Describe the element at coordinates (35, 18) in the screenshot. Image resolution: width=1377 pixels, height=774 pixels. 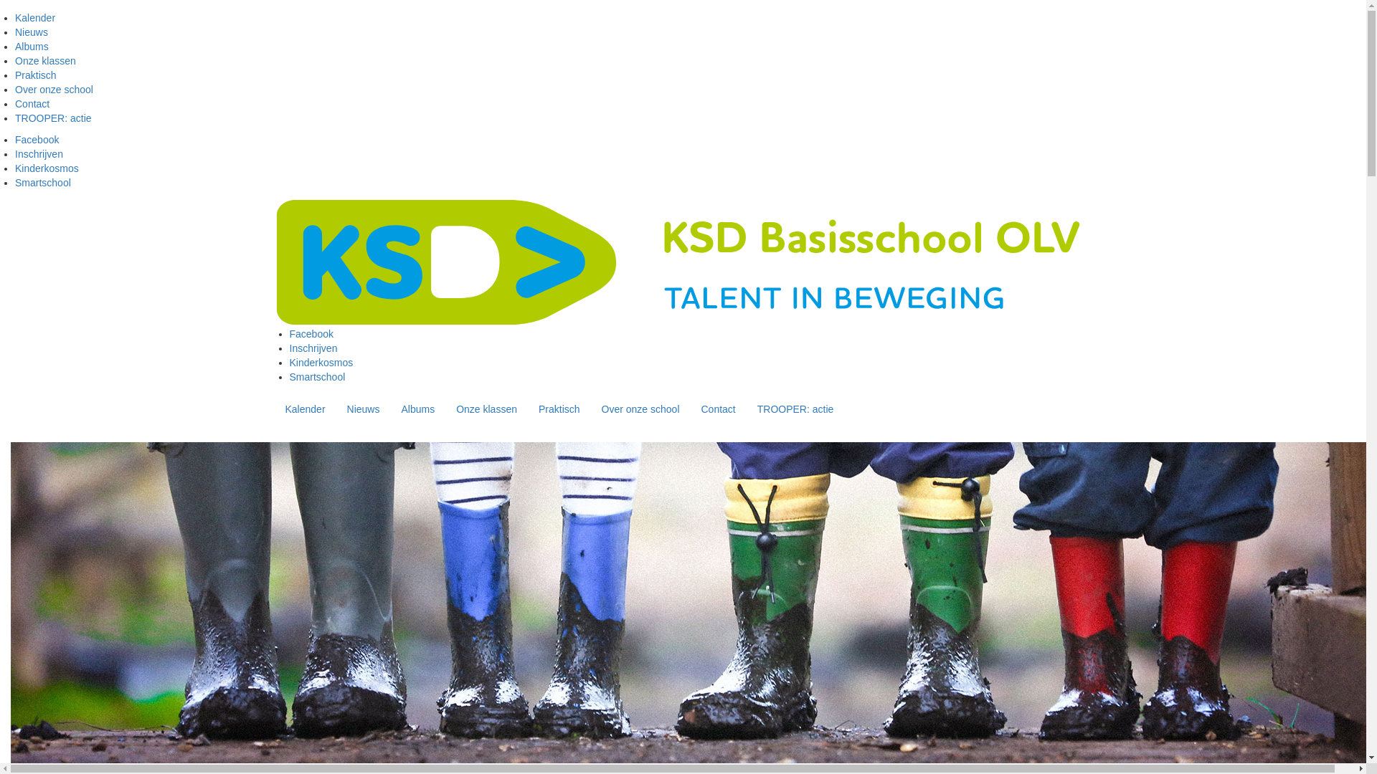
I see `Kalender` at that location.